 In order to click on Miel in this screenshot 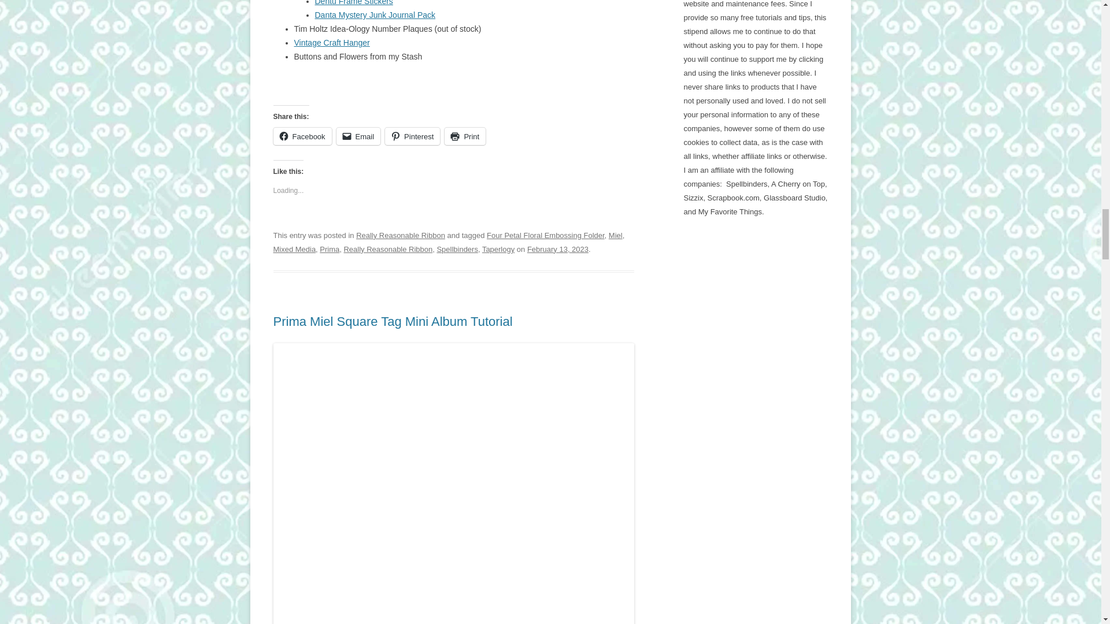, I will do `click(615, 235)`.